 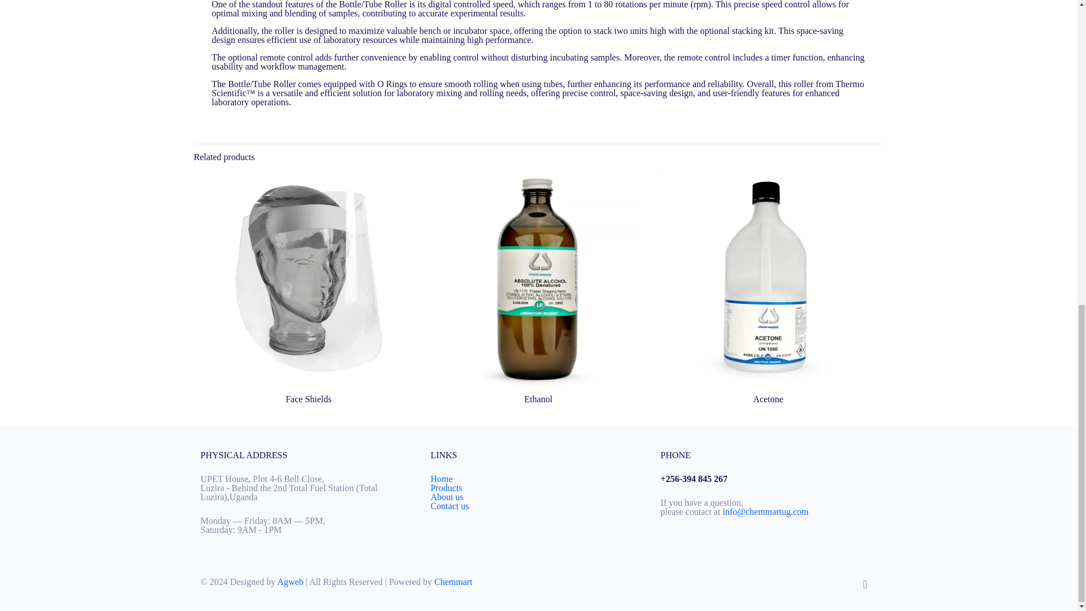 I want to click on WhatsApp, so click(x=791, y=582).